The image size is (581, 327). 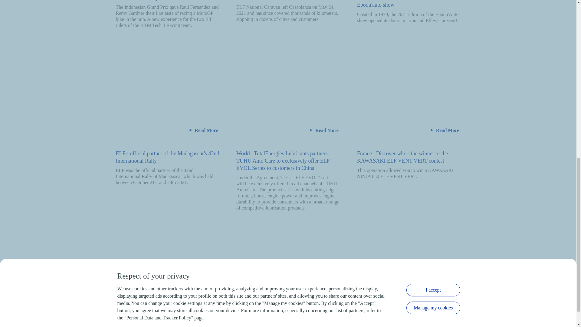 I want to click on Go to page 3, so click(x=382, y=320).